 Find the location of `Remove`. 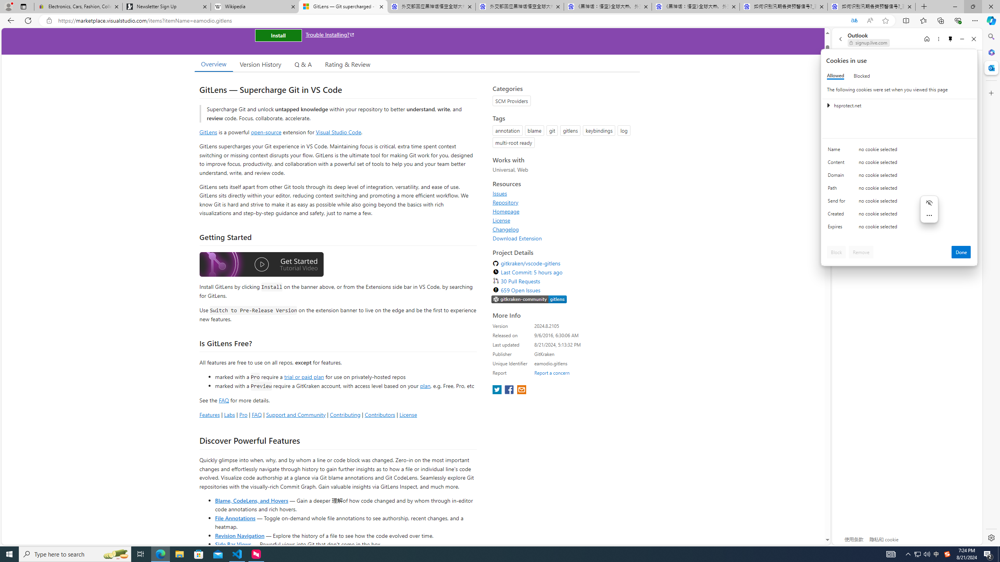

Remove is located at coordinates (861, 252).